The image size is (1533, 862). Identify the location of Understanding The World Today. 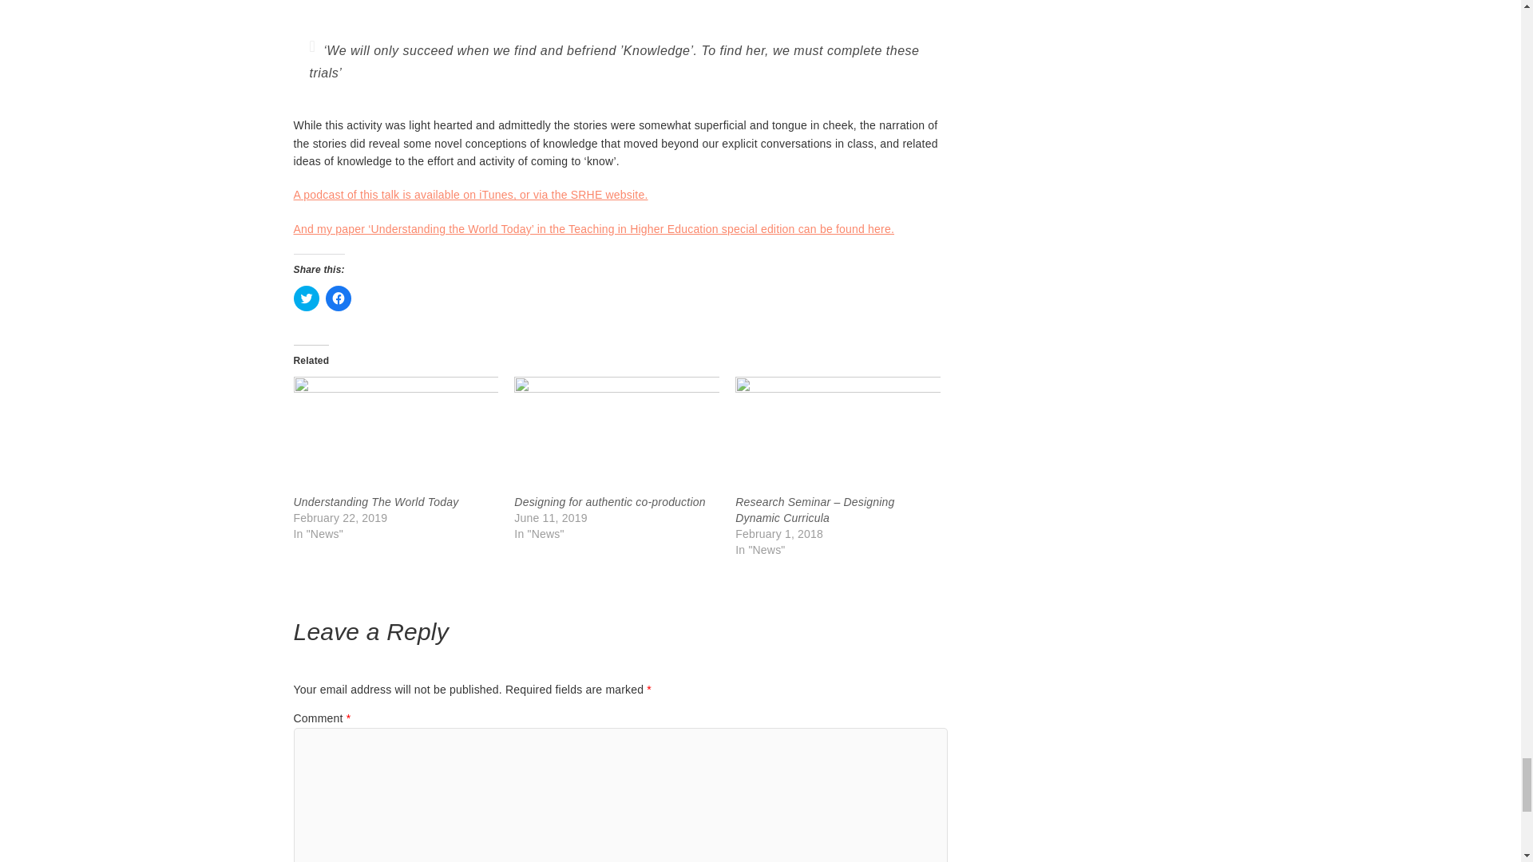
(376, 502).